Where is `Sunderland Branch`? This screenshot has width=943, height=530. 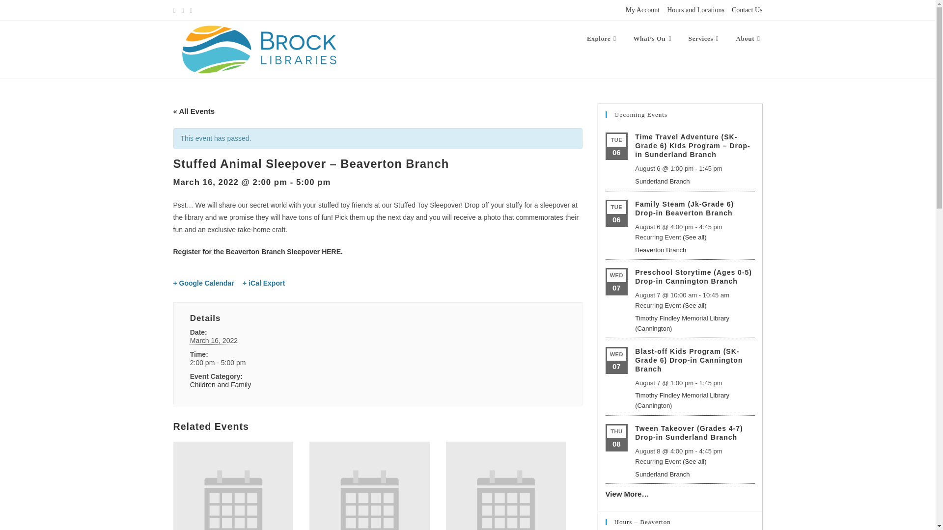
Sunderland Branch is located at coordinates (662, 474).